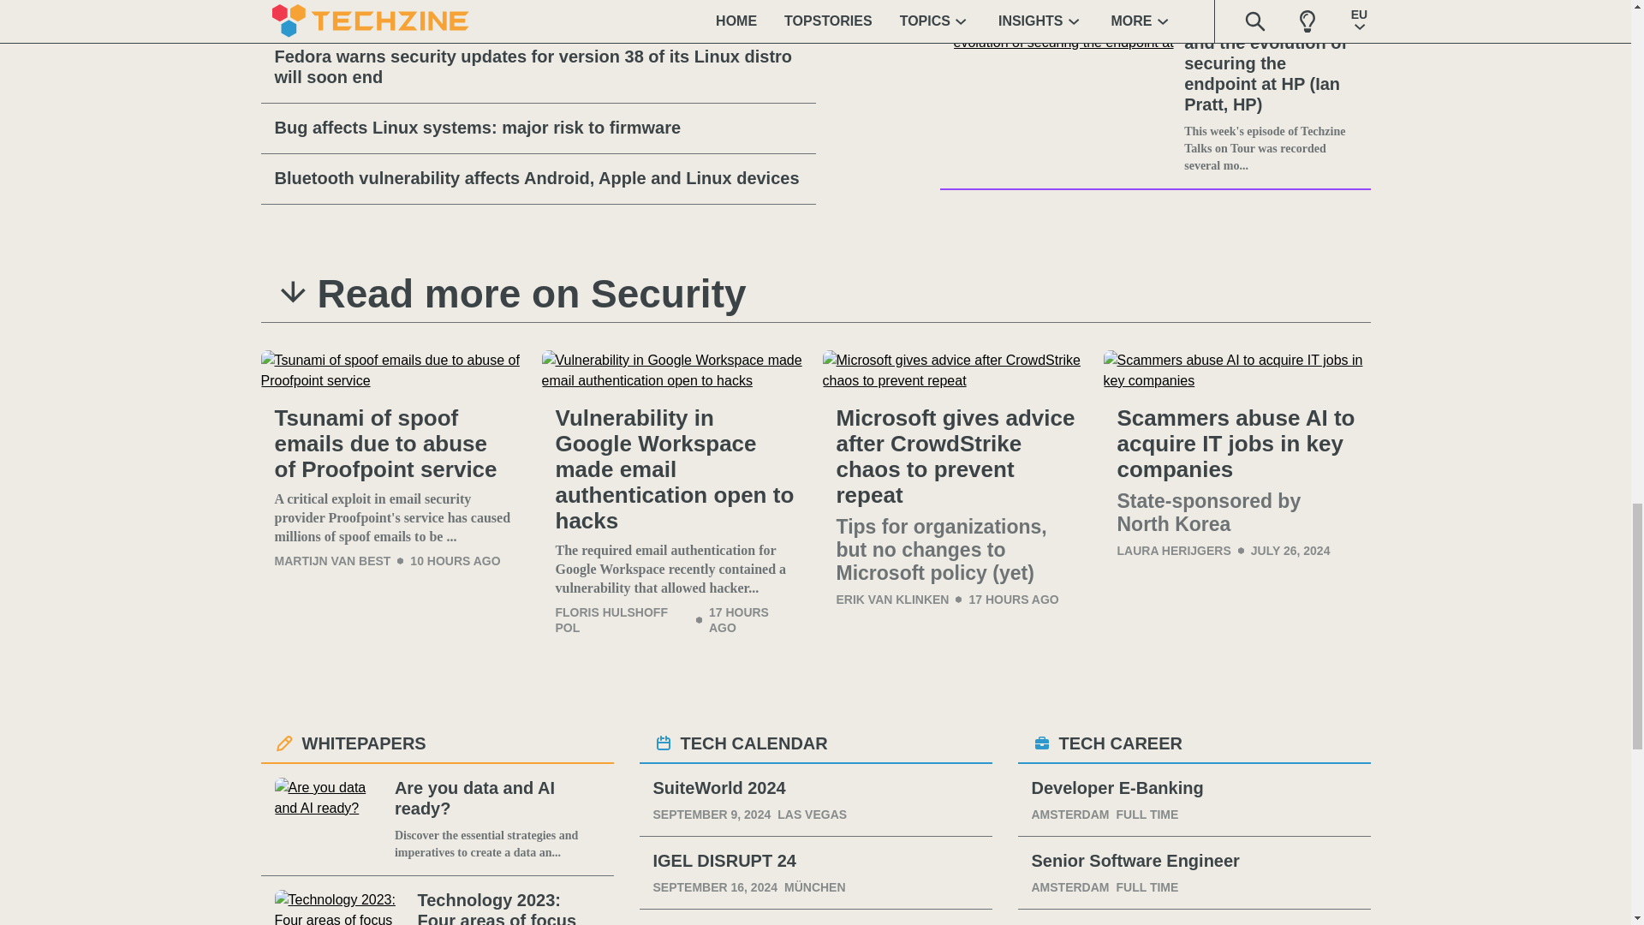 This screenshot has width=1644, height=925. I want to click on Bug affects Linux systems: major risk to firmware, so click(538, 128).